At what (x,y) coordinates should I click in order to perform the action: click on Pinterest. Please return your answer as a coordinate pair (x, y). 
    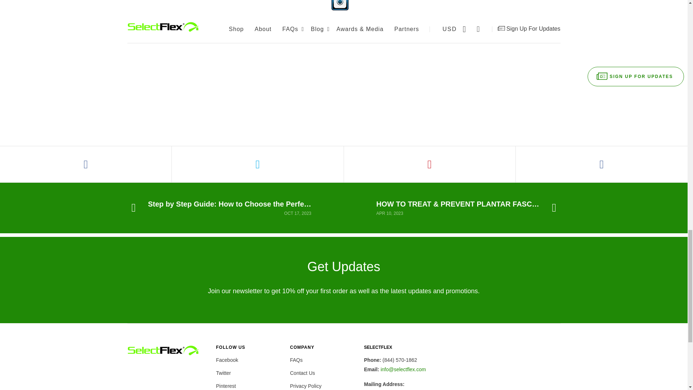
    Looking at the image, I should click on (225, 386).